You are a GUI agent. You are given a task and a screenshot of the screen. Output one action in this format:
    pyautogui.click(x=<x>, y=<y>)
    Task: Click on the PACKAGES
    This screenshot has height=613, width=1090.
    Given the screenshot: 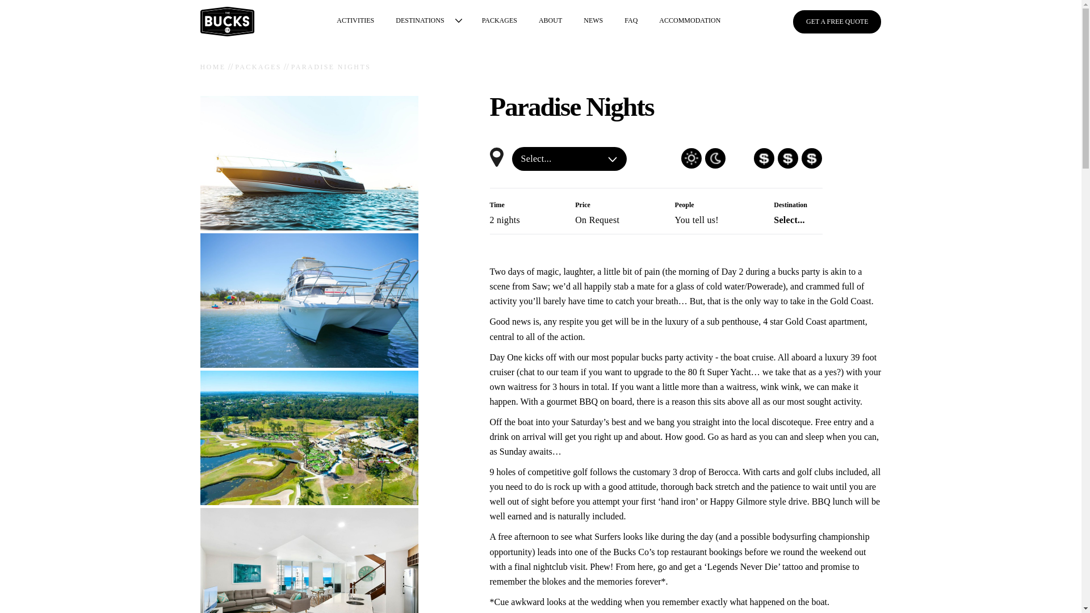 What is the action you would take?
    pyautogui.click(x=499, y=22)
    